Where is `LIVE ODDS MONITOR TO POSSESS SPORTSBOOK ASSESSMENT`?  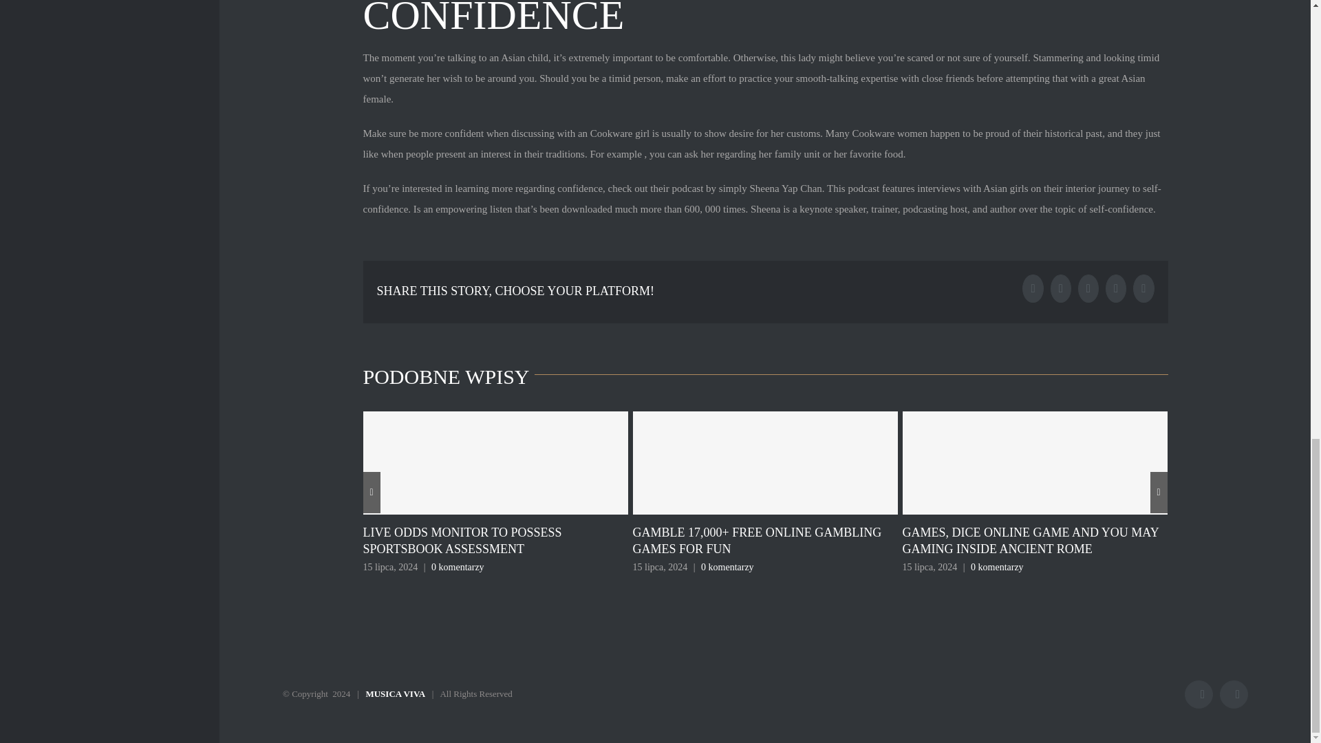
LIVE ODDS MONITOR TO POSSESS SPORTSBOOK ASSESSMENT is located at coordinates (462, 540).